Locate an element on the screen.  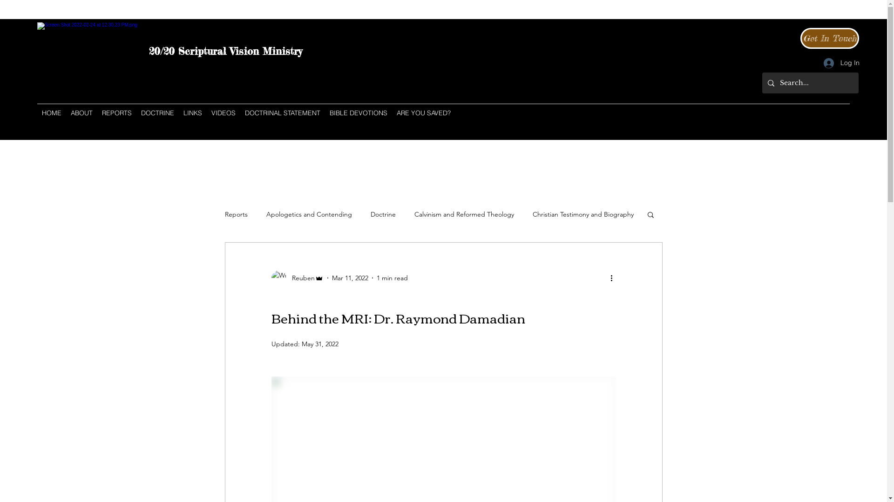
Christian Testimony and Biography is located at coordinates (583, 214).